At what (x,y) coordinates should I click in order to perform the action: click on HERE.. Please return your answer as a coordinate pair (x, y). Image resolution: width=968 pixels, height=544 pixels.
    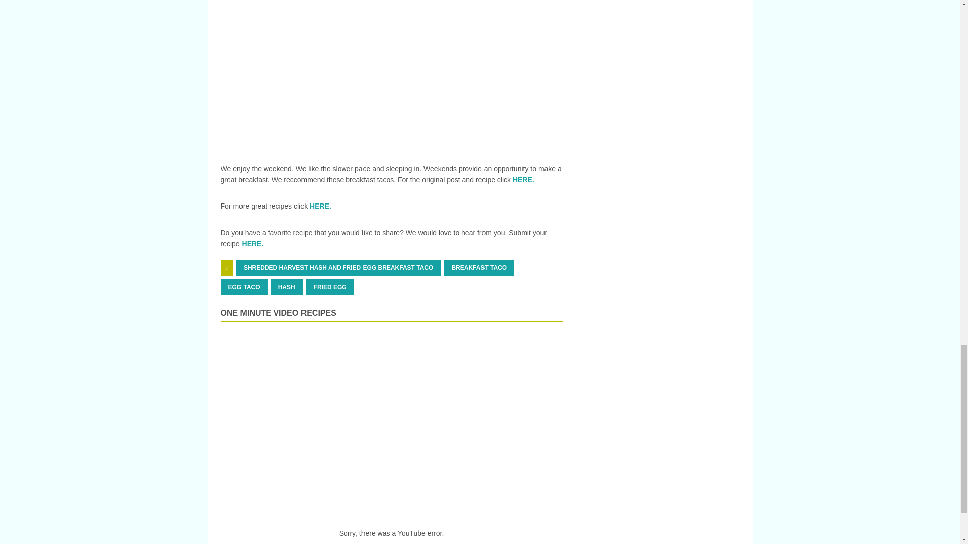
    Looking at the image, I should click on (320, 206).